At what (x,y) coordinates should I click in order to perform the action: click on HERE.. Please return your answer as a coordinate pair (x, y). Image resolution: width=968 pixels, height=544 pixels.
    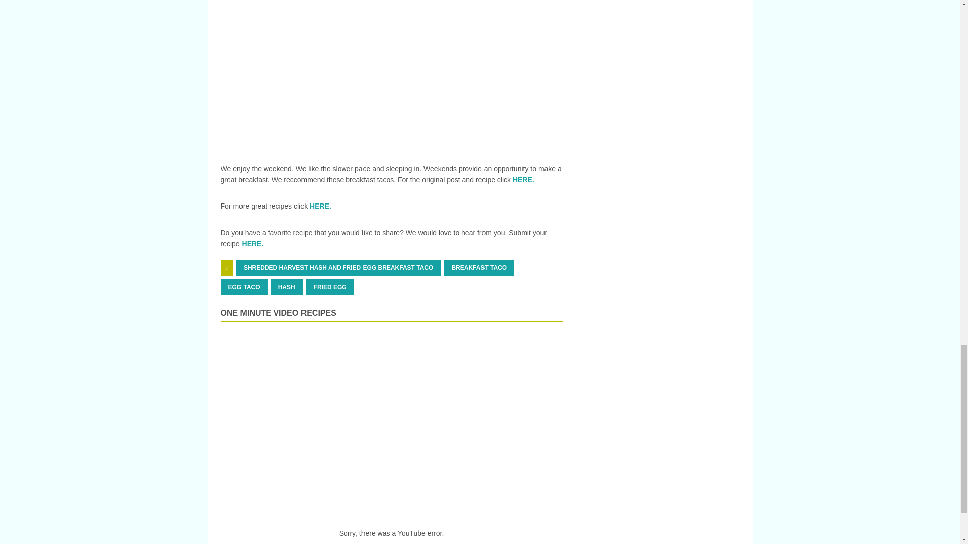
    Looking at the image, I should click on (320, 206).